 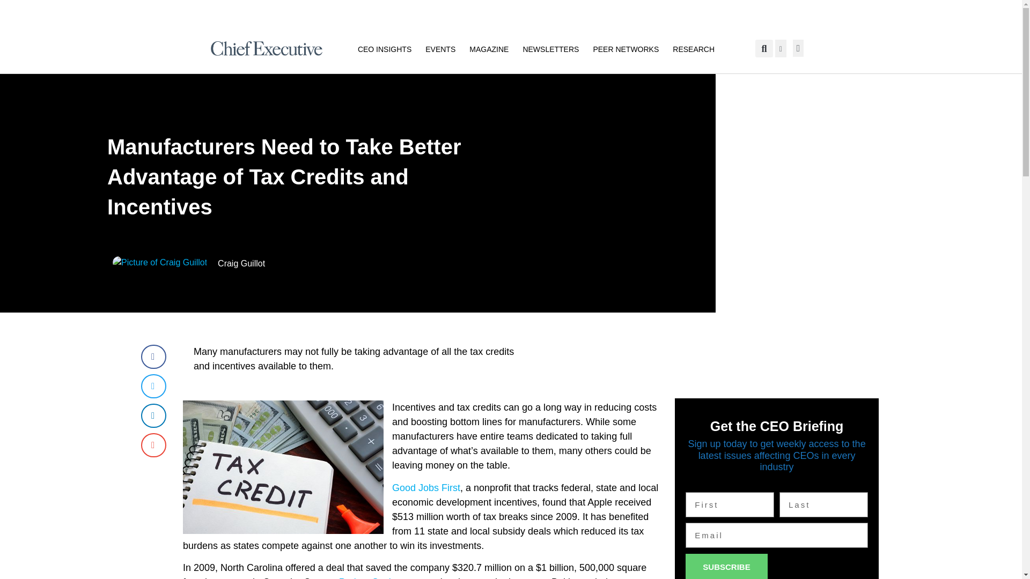 What do you see at coordinates (283, 467) in the screenshot?
I see `tax credits and incentives` at bounding box center [283, 467].